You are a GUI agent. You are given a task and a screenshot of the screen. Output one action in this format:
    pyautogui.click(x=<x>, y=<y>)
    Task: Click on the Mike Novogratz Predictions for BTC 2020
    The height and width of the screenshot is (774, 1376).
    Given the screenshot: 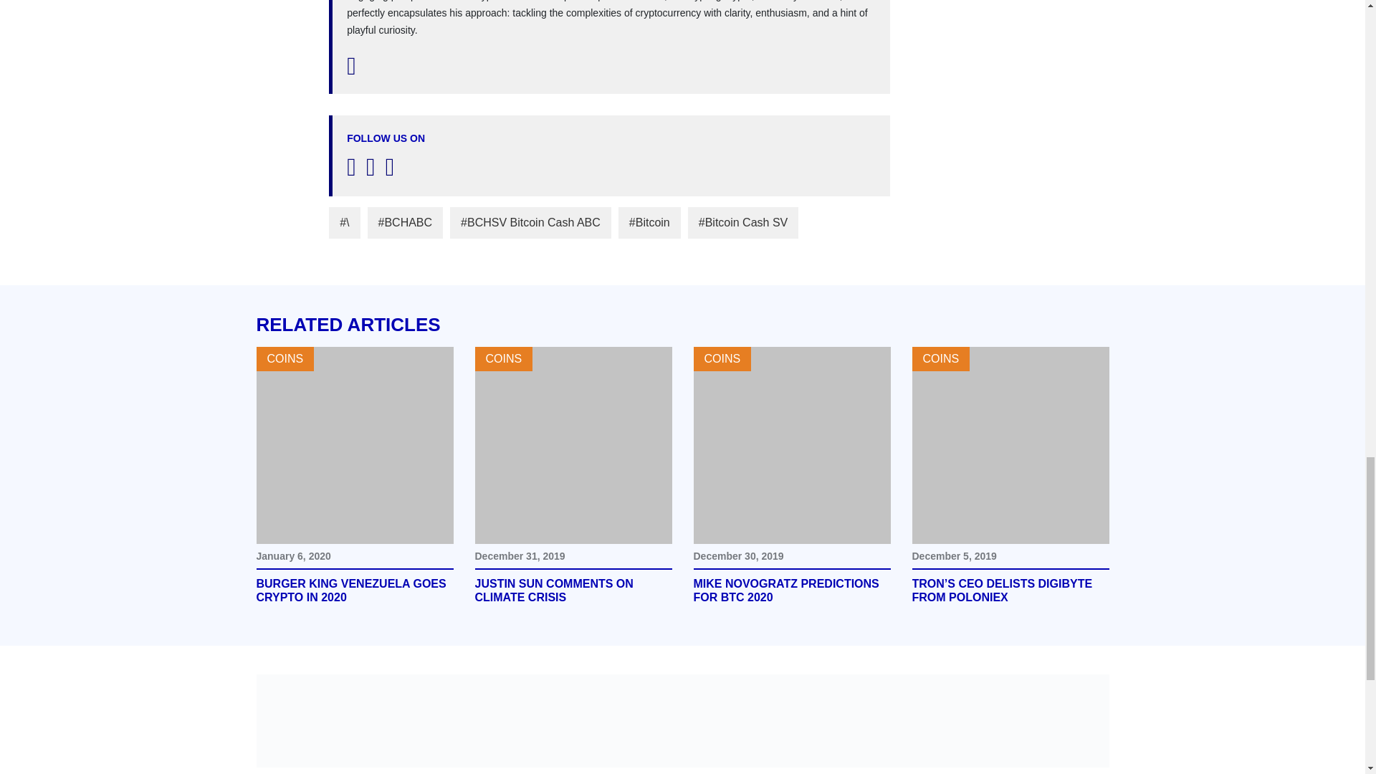 What is the action you would take?
    pyautogui.click(x=791, y=445)
    